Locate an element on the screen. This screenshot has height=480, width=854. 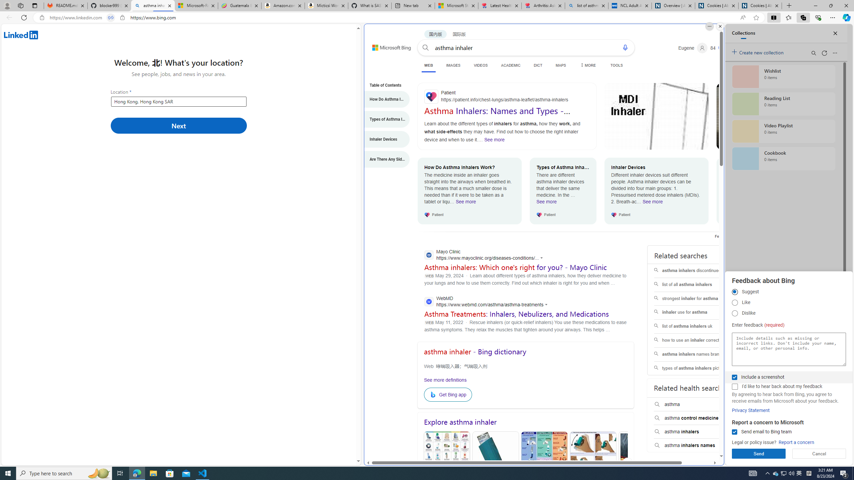
Global web icon is located at coordinates (428, 301).